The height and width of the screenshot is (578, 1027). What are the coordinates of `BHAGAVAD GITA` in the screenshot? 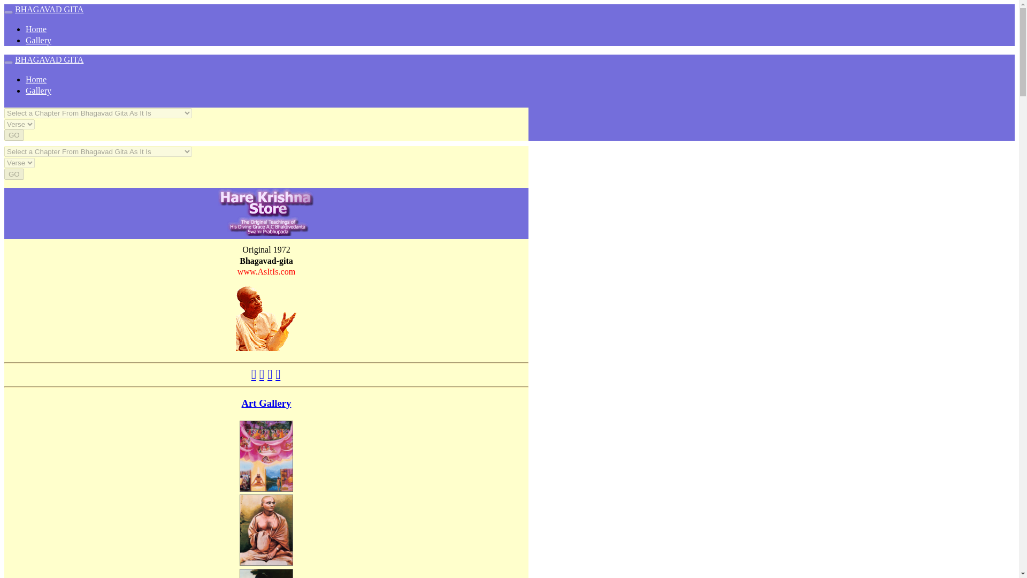 It's located at (49, 59).